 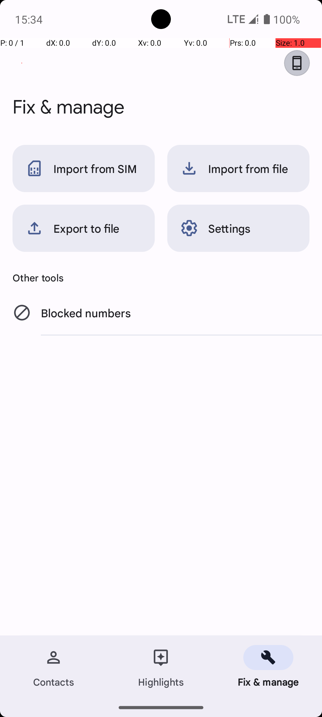 I want to click on Import from SIM, so click(x=83, y=168).